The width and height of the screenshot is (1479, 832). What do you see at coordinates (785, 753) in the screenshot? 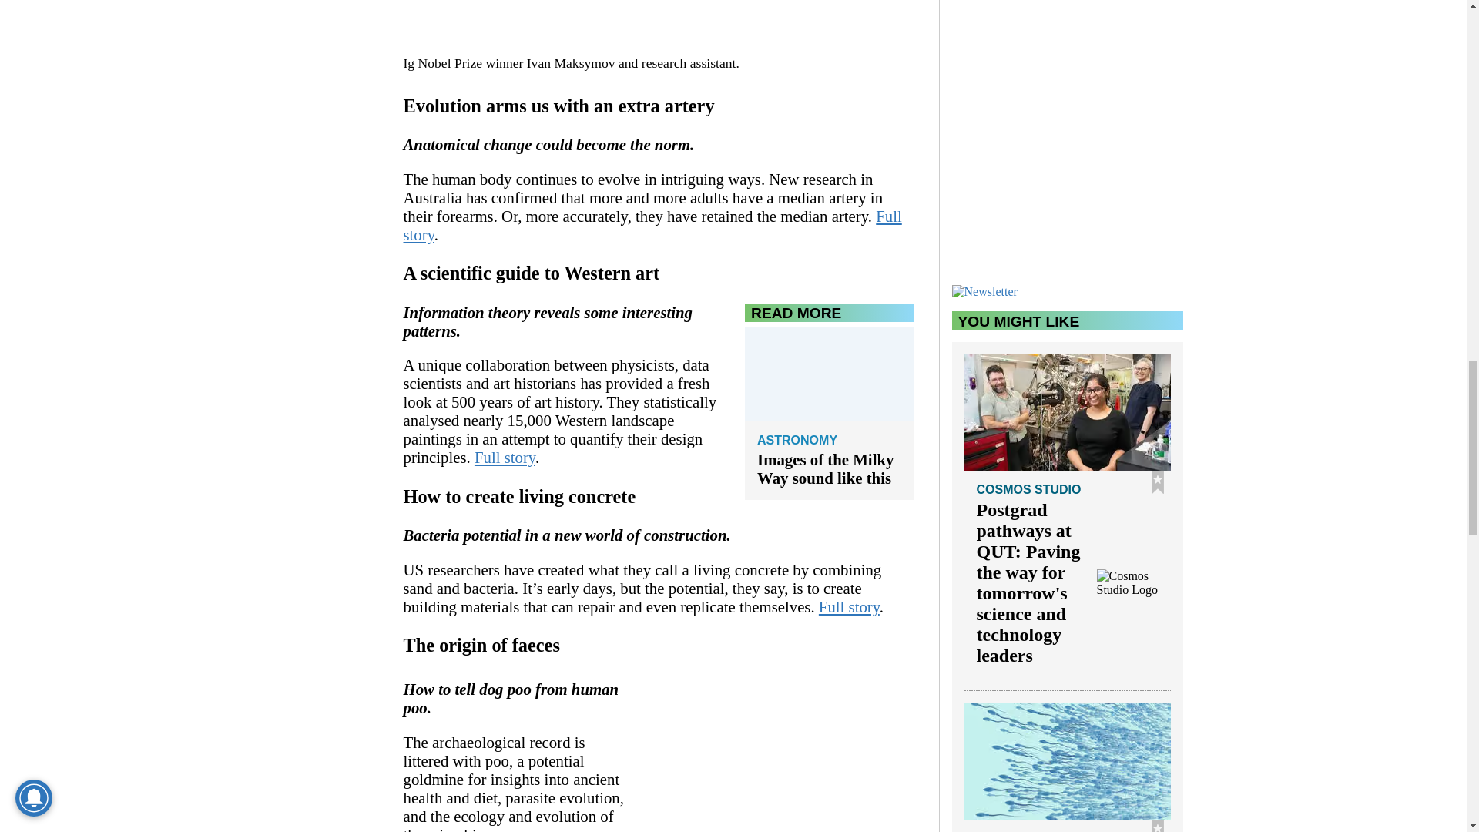
I see `and 12 others that we found intriguing 3` at bounding box center [785, 753].